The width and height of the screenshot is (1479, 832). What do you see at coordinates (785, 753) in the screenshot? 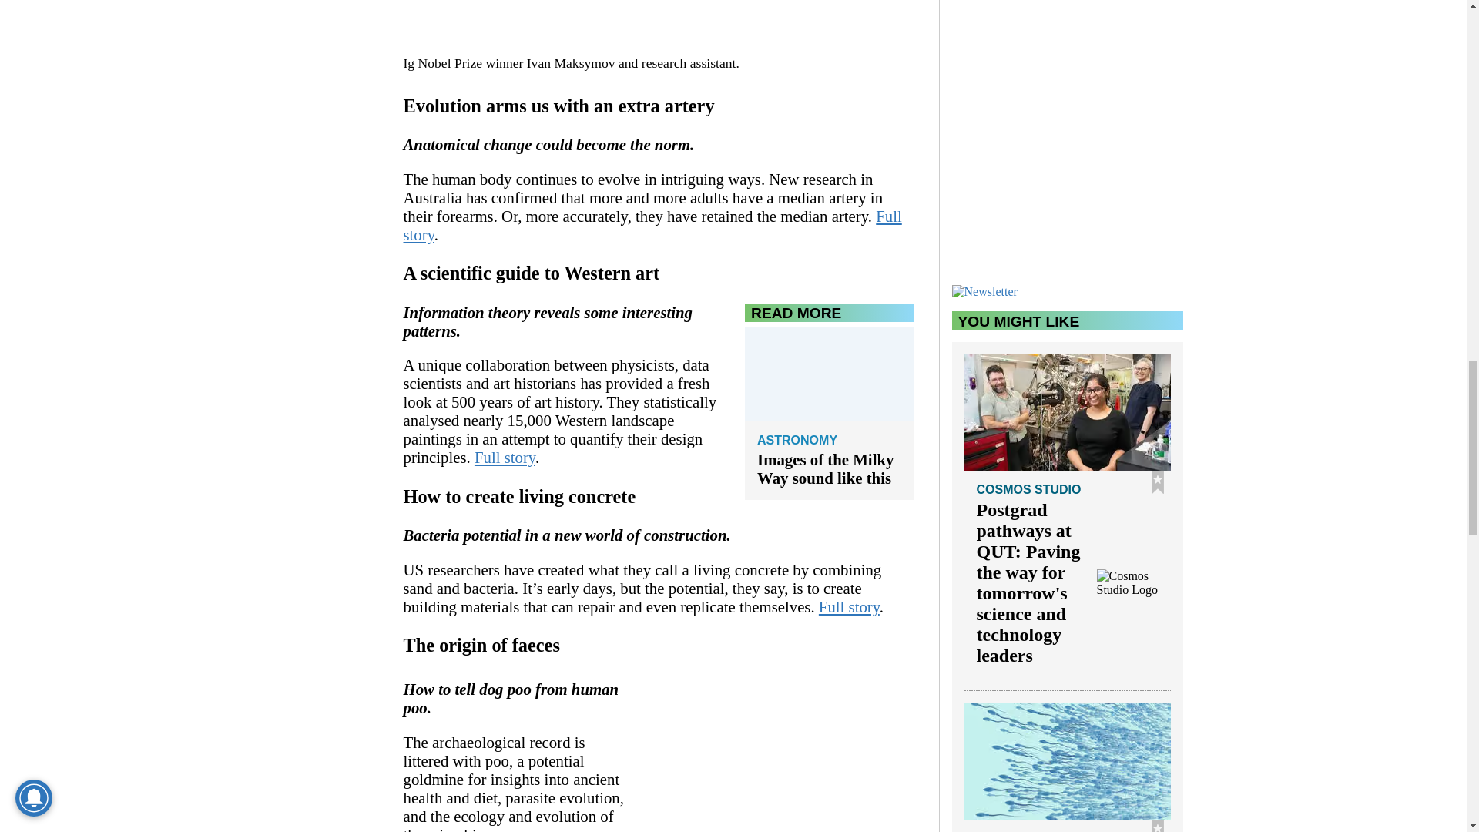
I see `and 12 others that we found intriguing 3` at bounding box center [785, 753].